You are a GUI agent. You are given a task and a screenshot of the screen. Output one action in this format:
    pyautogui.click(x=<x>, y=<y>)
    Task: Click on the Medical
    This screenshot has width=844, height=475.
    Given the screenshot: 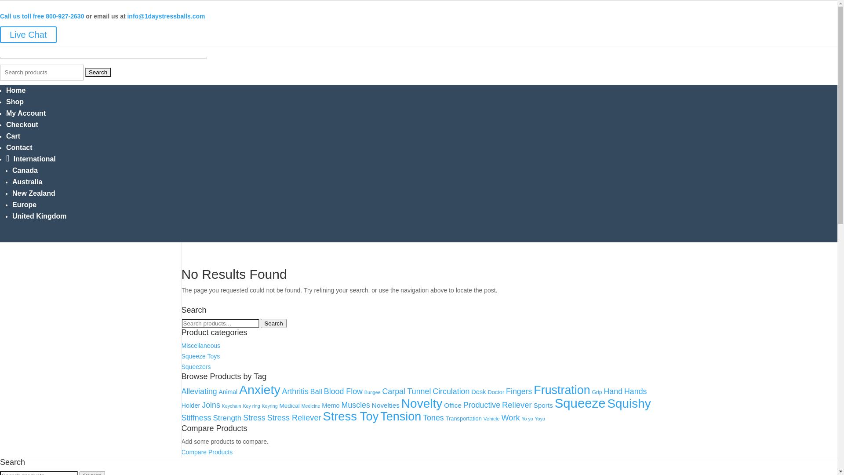 What is the action you would take?
    pyautogui.click(x=289, y=406)
    